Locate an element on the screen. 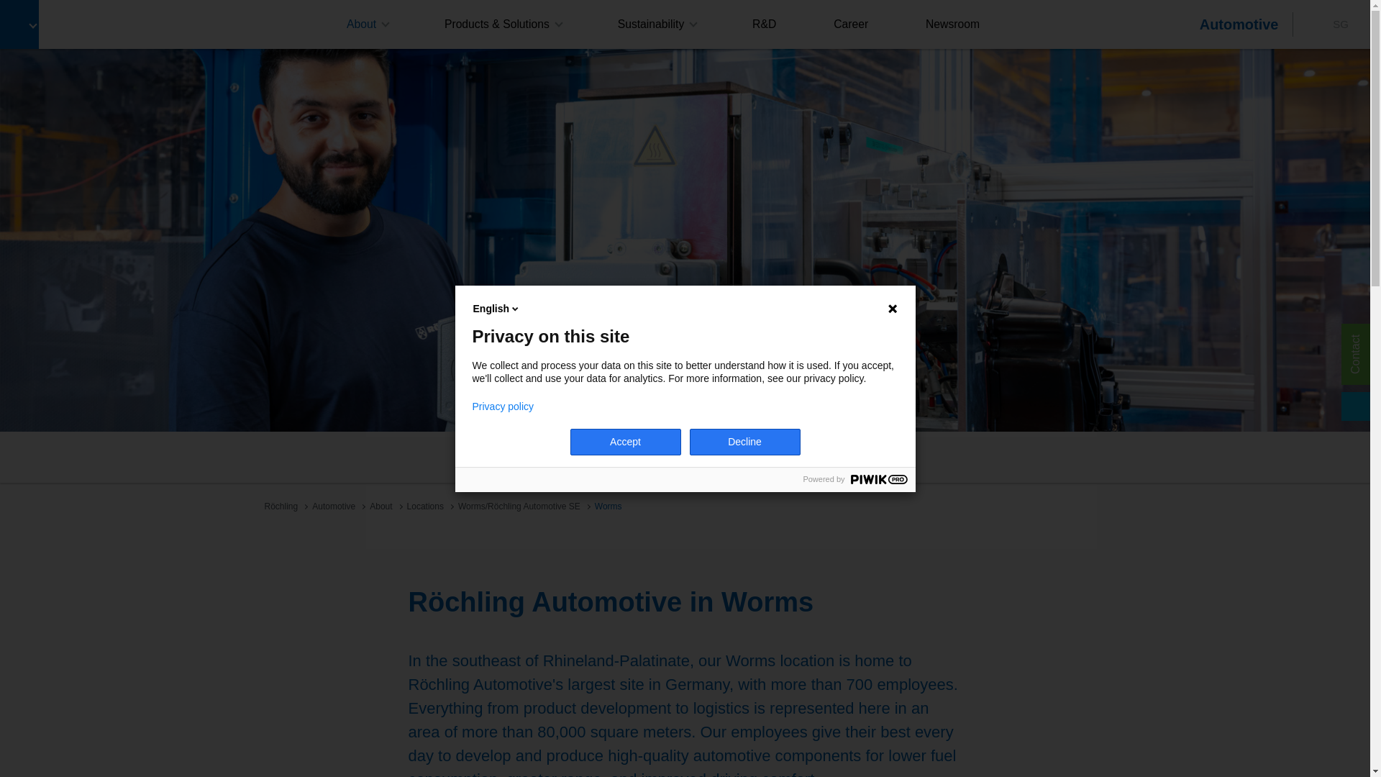 This screenshot has width=1381, height=777. 1 is located at coordinates (670, 400).